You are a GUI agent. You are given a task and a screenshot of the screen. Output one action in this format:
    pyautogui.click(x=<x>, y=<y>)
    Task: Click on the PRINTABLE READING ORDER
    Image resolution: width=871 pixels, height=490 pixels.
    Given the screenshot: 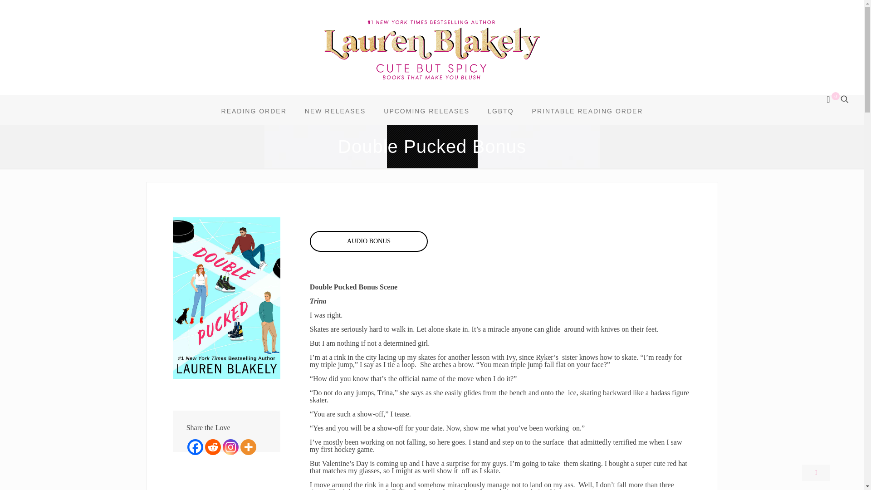 What is the action you would take?
    pyautogui.click(x=588, y=111)
    